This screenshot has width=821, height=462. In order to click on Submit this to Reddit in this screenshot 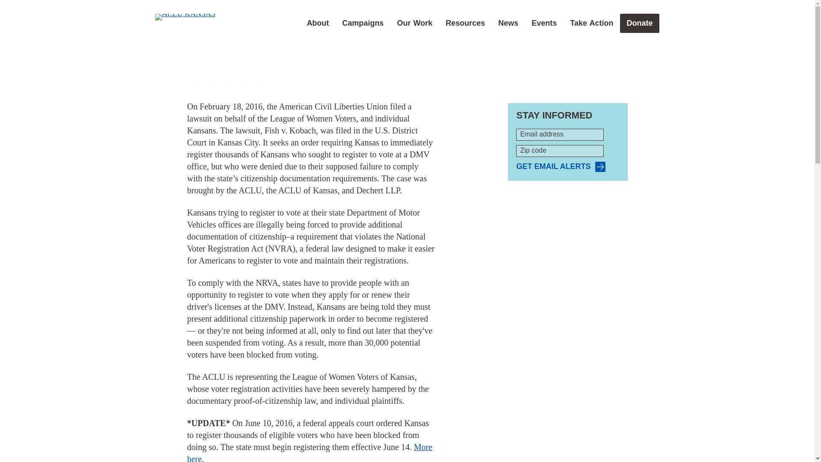, I will do `click(225, 79)`.